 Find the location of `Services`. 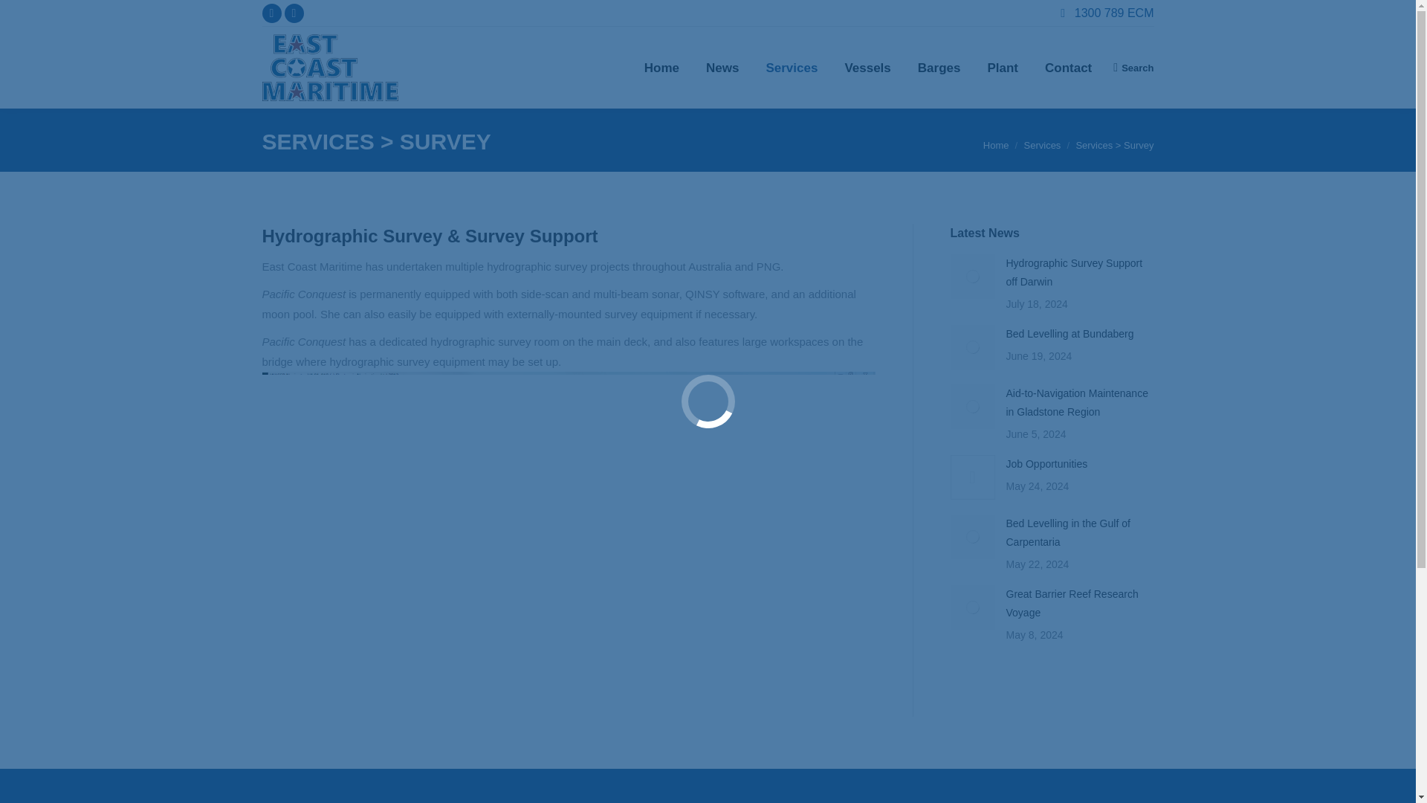

Services is located at coordinates (791, 68).